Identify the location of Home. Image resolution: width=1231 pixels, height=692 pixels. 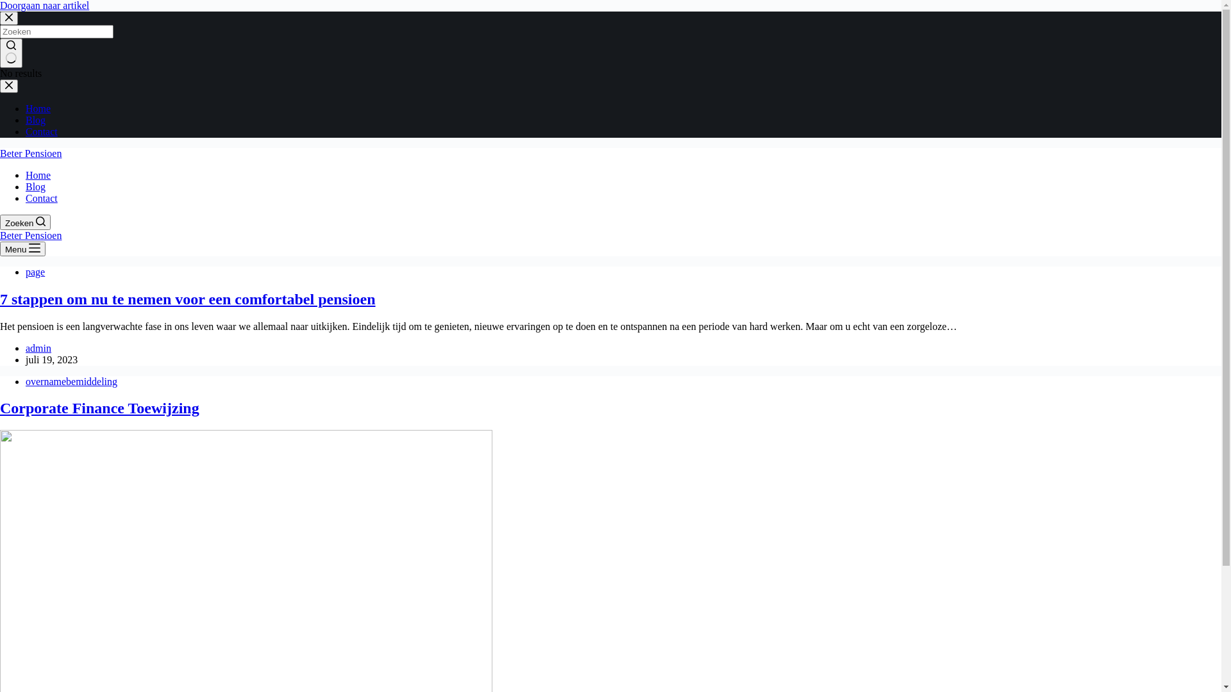
(38, 109).